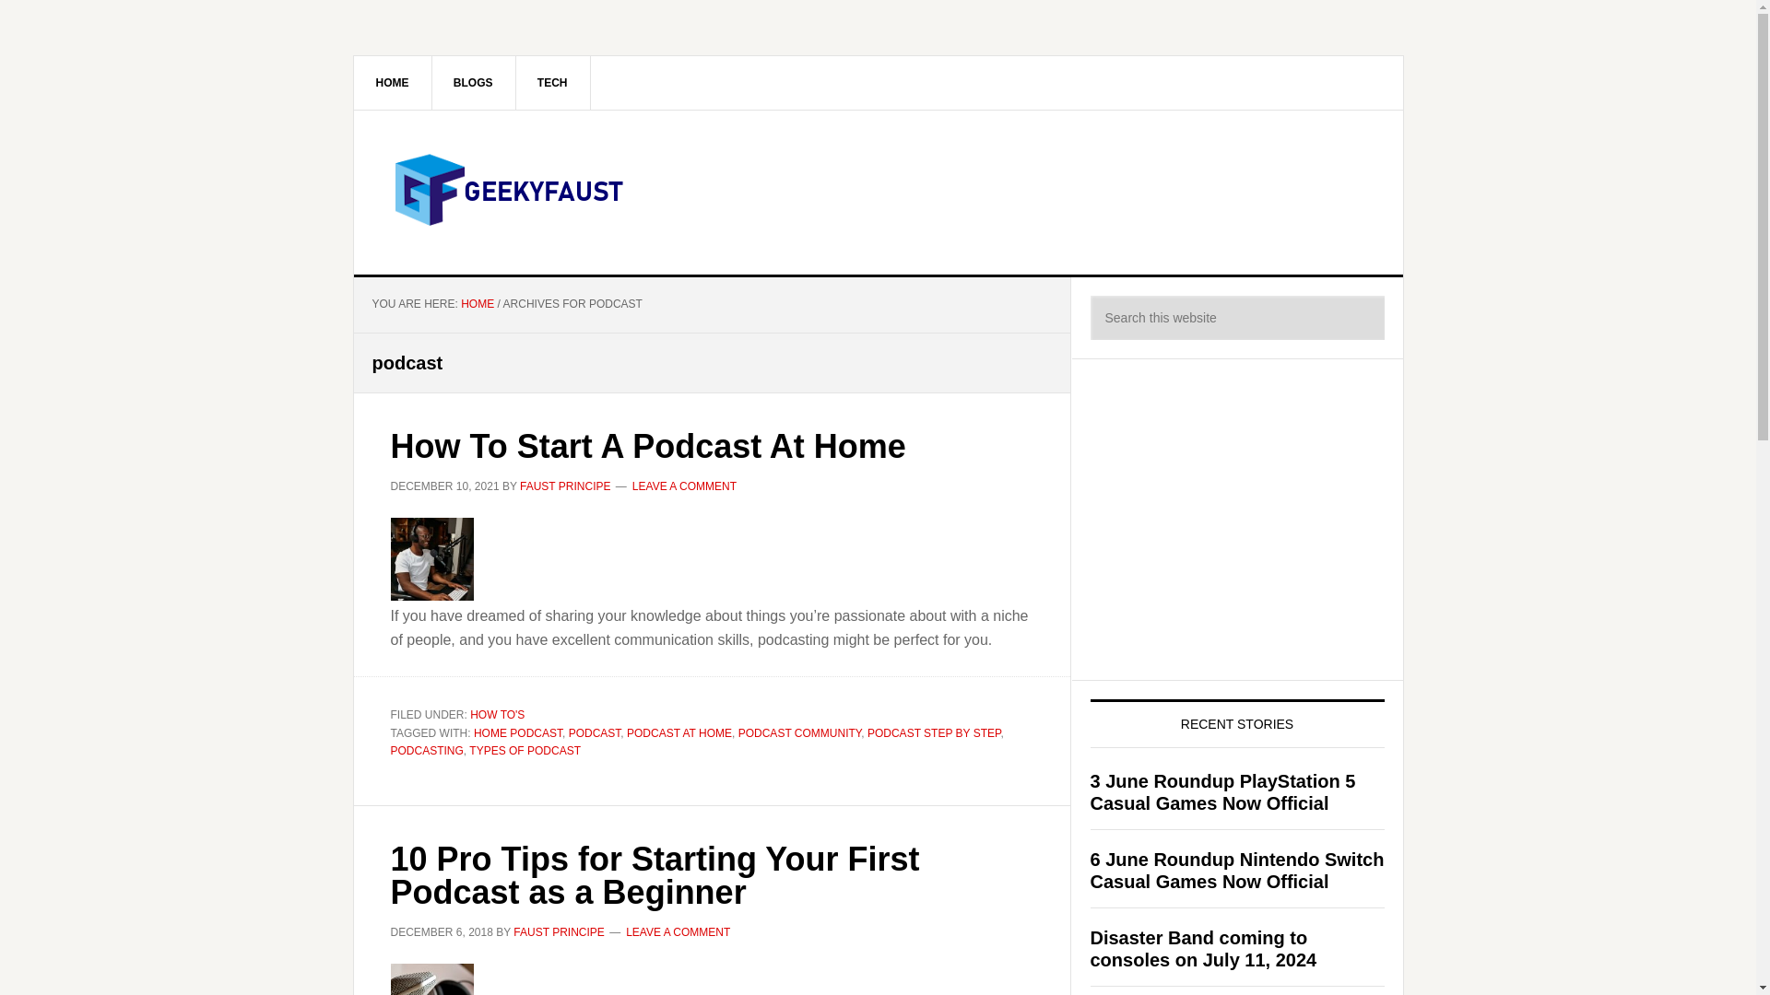  What do you see at coordinates (565, 485) in the screenshot?
I see `FAUST PRINCIPE` at bounding box center [565, 485].